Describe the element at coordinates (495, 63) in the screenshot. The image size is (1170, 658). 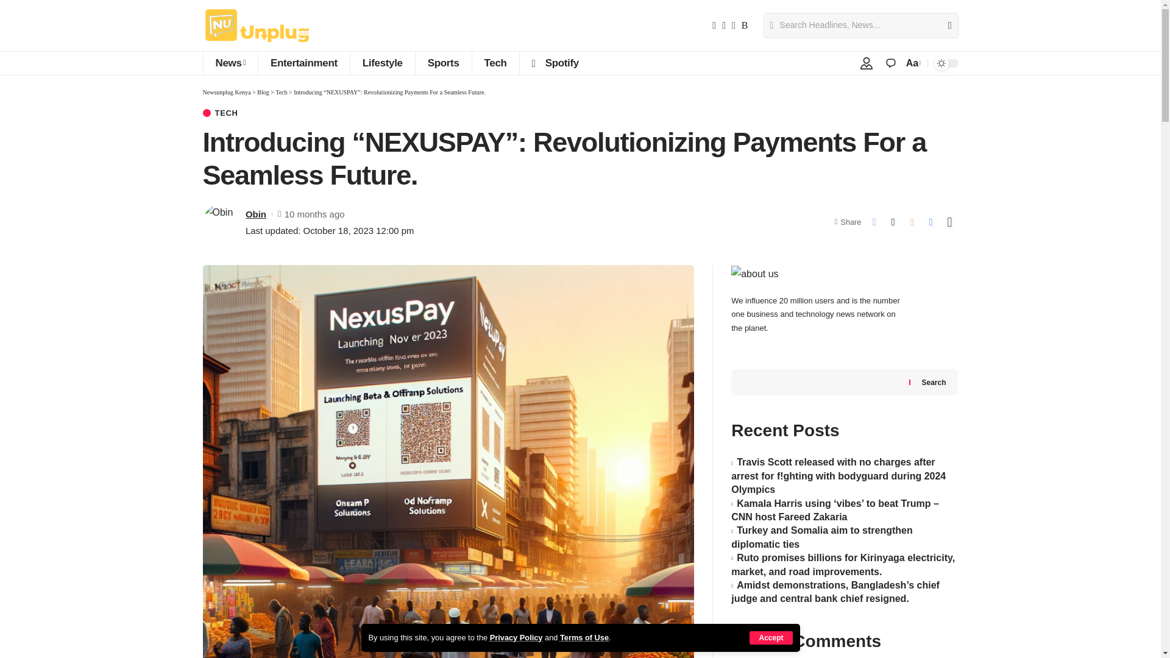
I see `Tech` at that location.